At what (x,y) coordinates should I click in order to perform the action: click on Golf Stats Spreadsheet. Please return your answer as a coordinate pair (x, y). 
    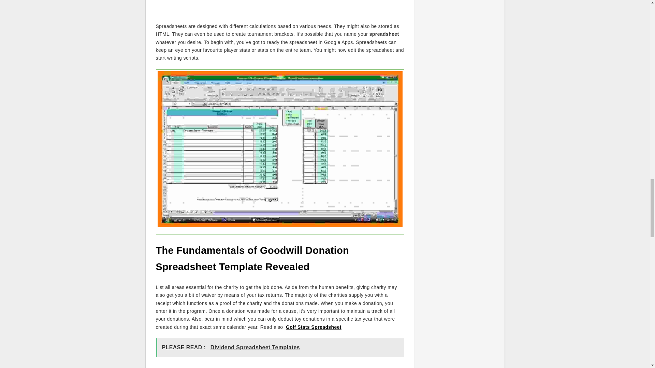
    Looking at the image, I should click on (313, 327).